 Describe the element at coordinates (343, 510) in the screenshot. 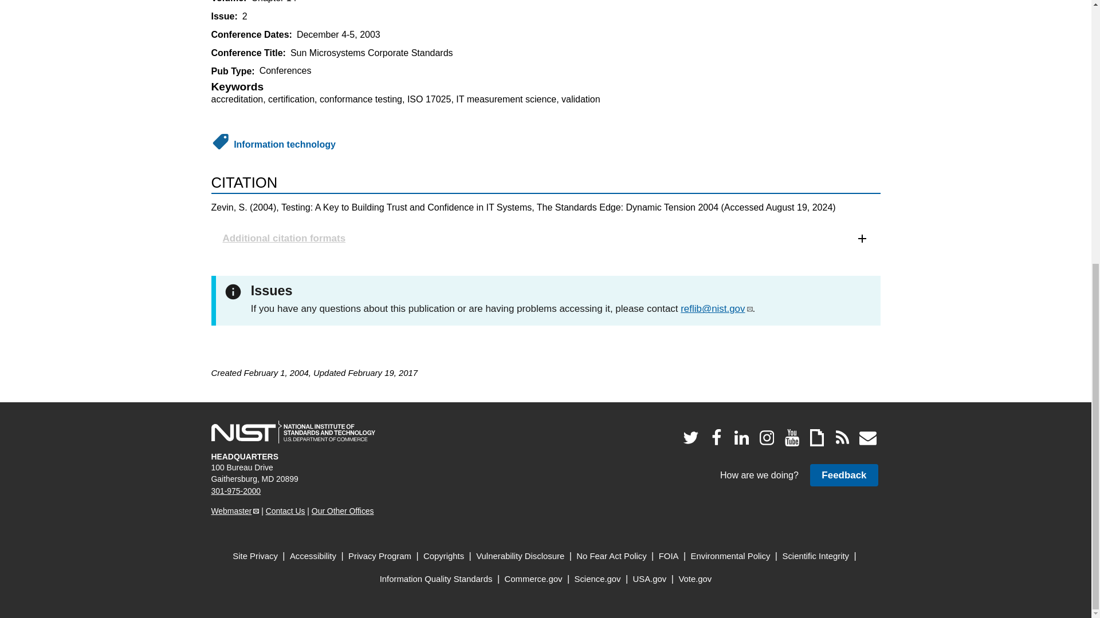

I see `Our Other Offices` at that location.